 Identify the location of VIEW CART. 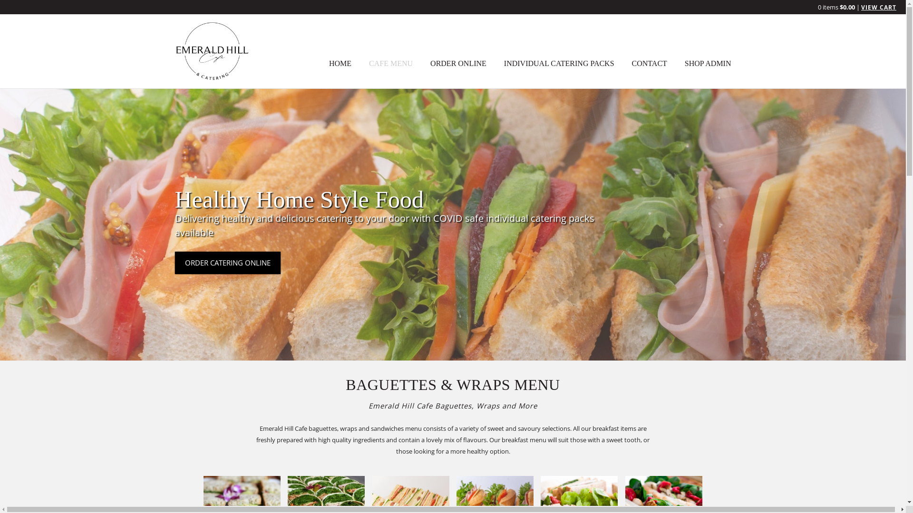
(879, 7).